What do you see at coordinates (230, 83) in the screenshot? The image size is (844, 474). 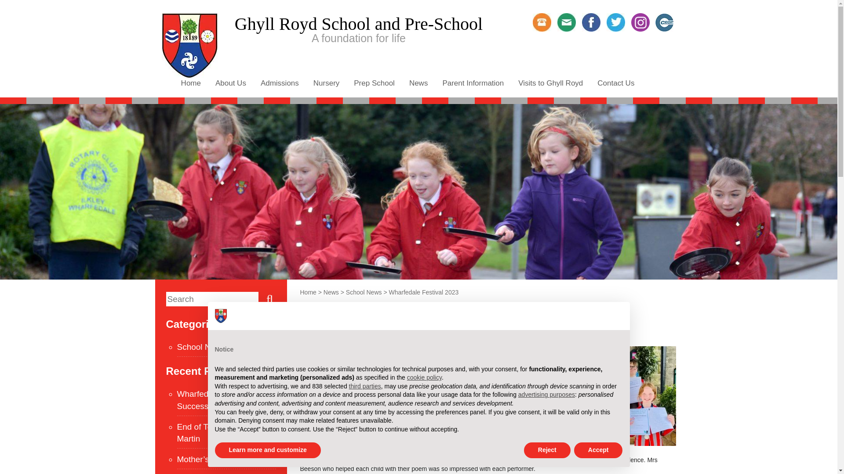 I see `About Us` at bounding box center [230, 83].